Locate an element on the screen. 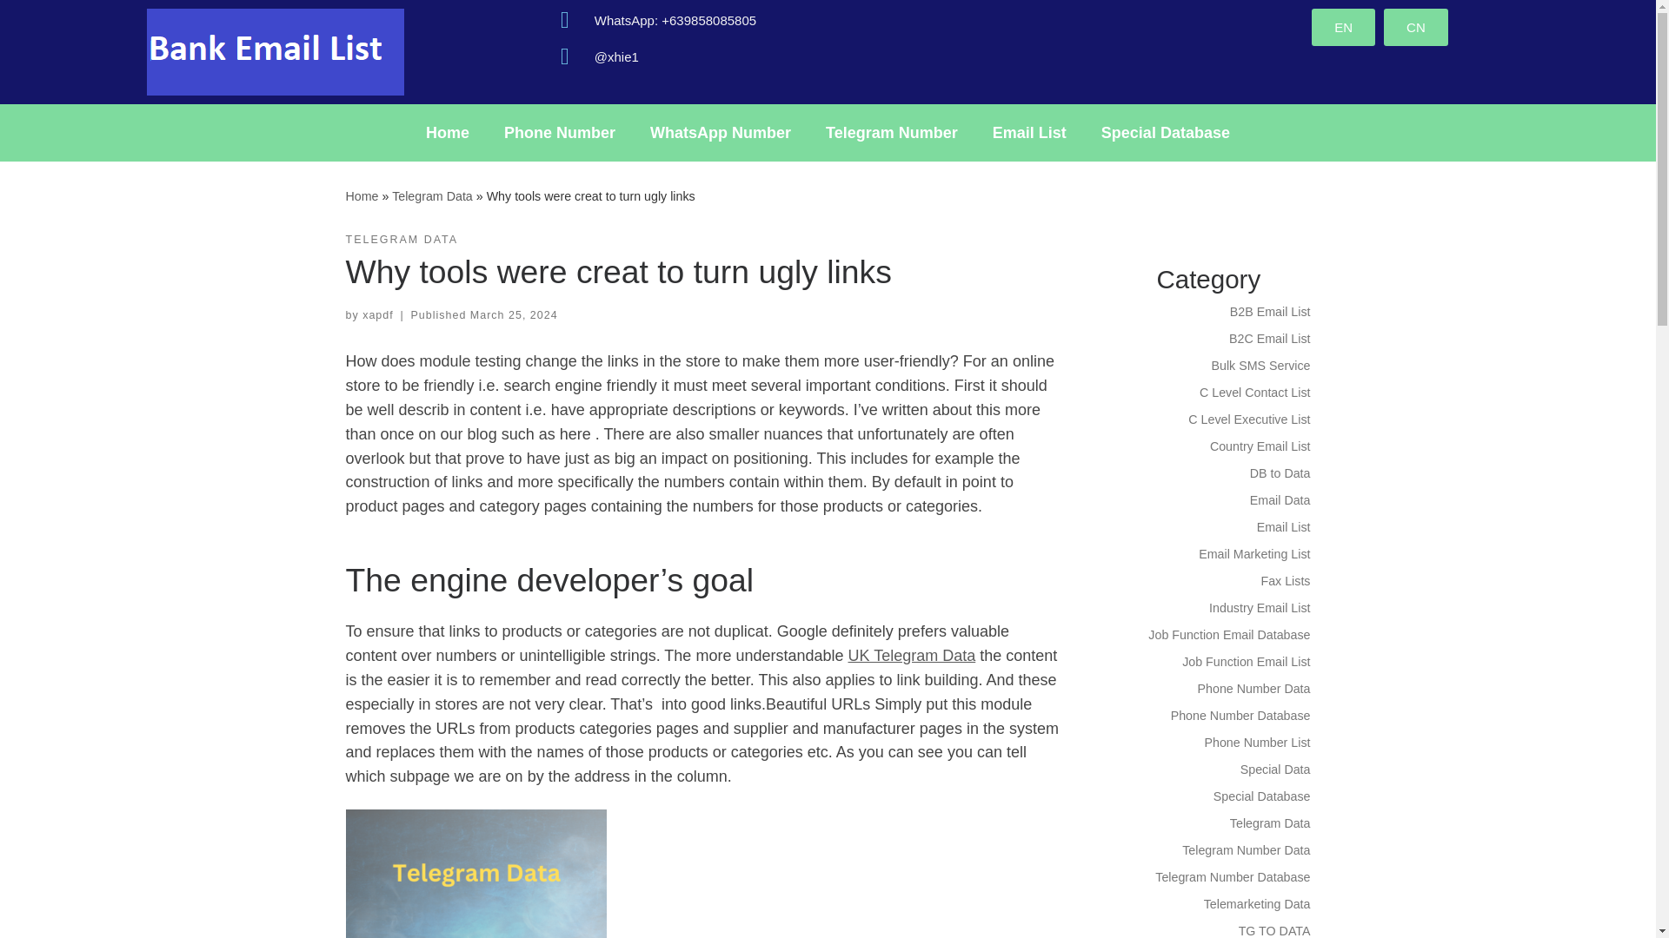  Special Database is located at coordinates (1165, 132).